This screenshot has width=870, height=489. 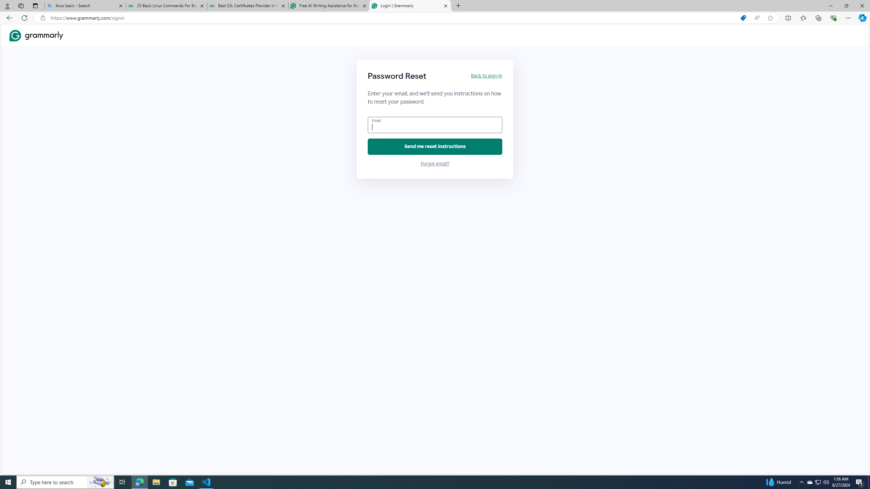 What do you see at coordinates (435, 147) in the screenshot?
I see `Send me reset instructions` at bounding box center [435, 147].